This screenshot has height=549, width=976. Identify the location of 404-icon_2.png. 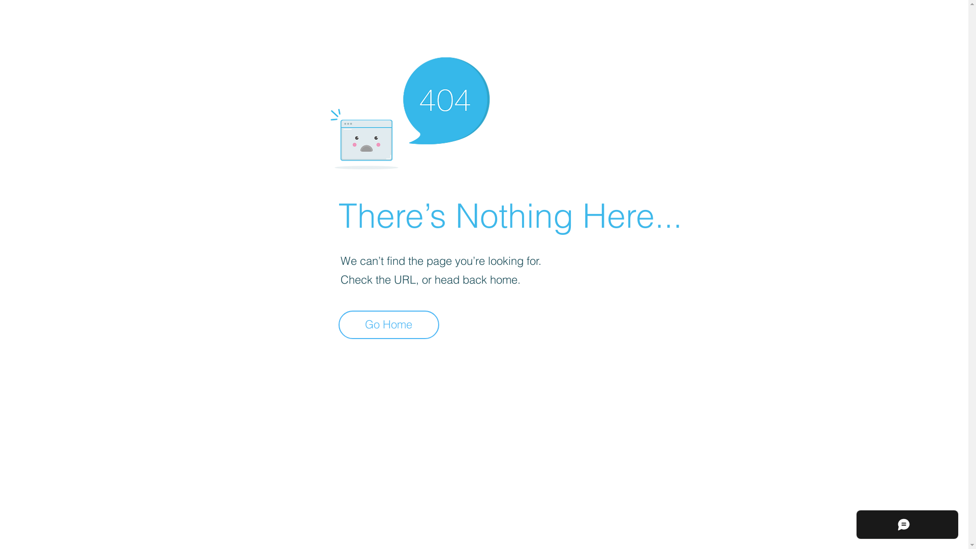
(410, 111).